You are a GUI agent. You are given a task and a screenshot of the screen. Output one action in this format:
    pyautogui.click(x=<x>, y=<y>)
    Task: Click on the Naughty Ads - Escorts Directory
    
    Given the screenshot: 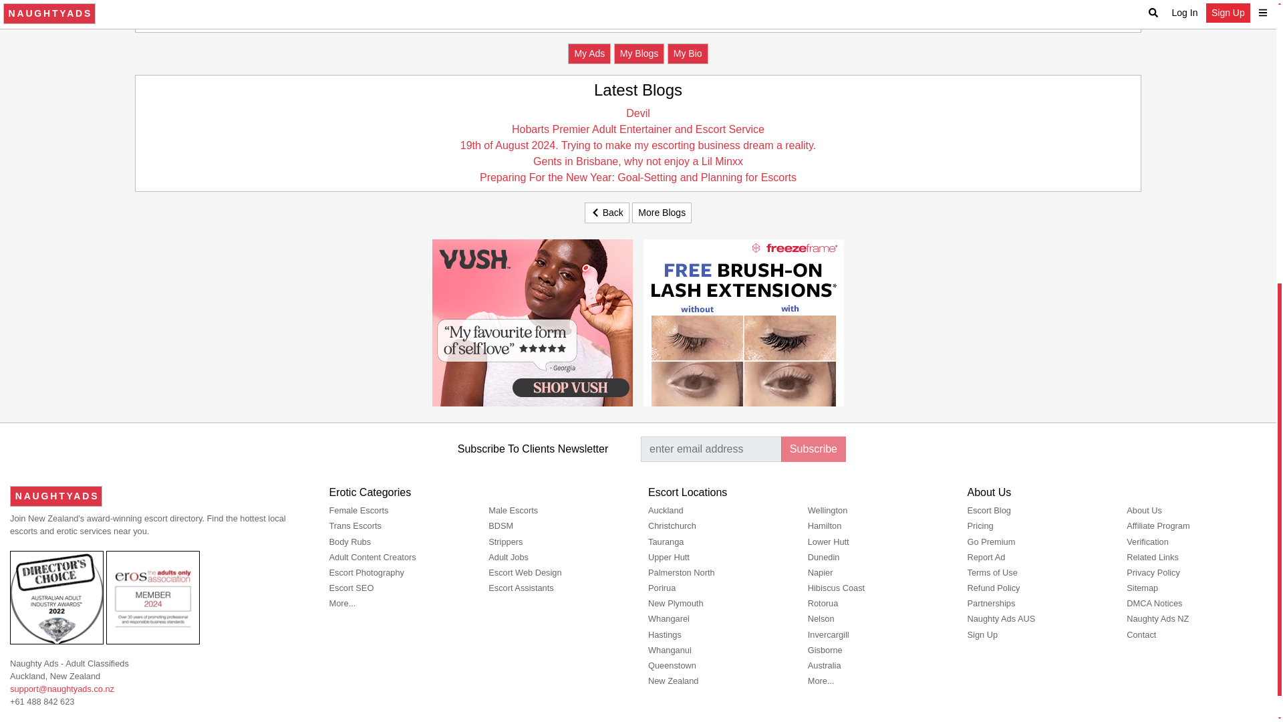 What is the action you would take?
    pyautogui.click(x=56, y=496)
    